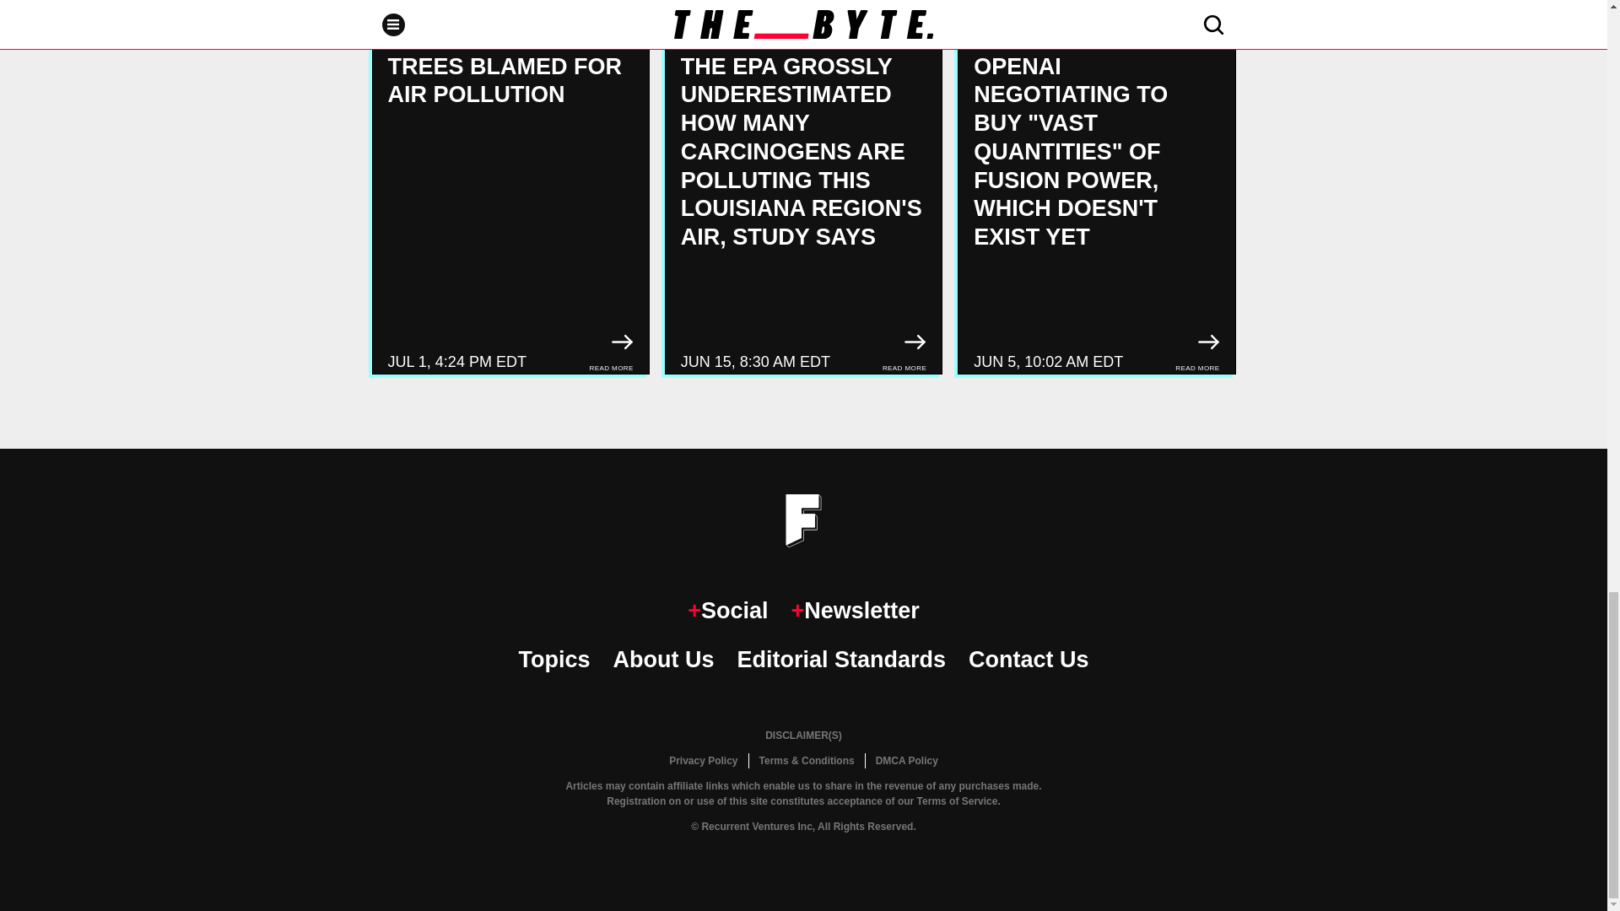 This screenshot has height=911, width=1620. I want to click on Editorial Standards, so click(841, 660).